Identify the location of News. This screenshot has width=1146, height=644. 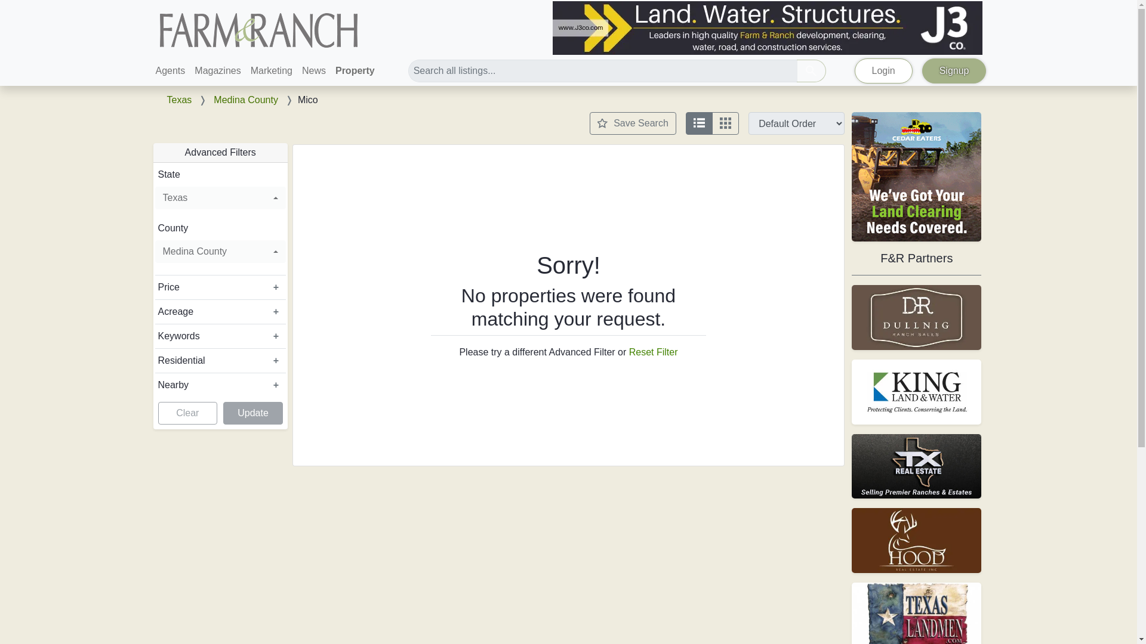
(314, 71).